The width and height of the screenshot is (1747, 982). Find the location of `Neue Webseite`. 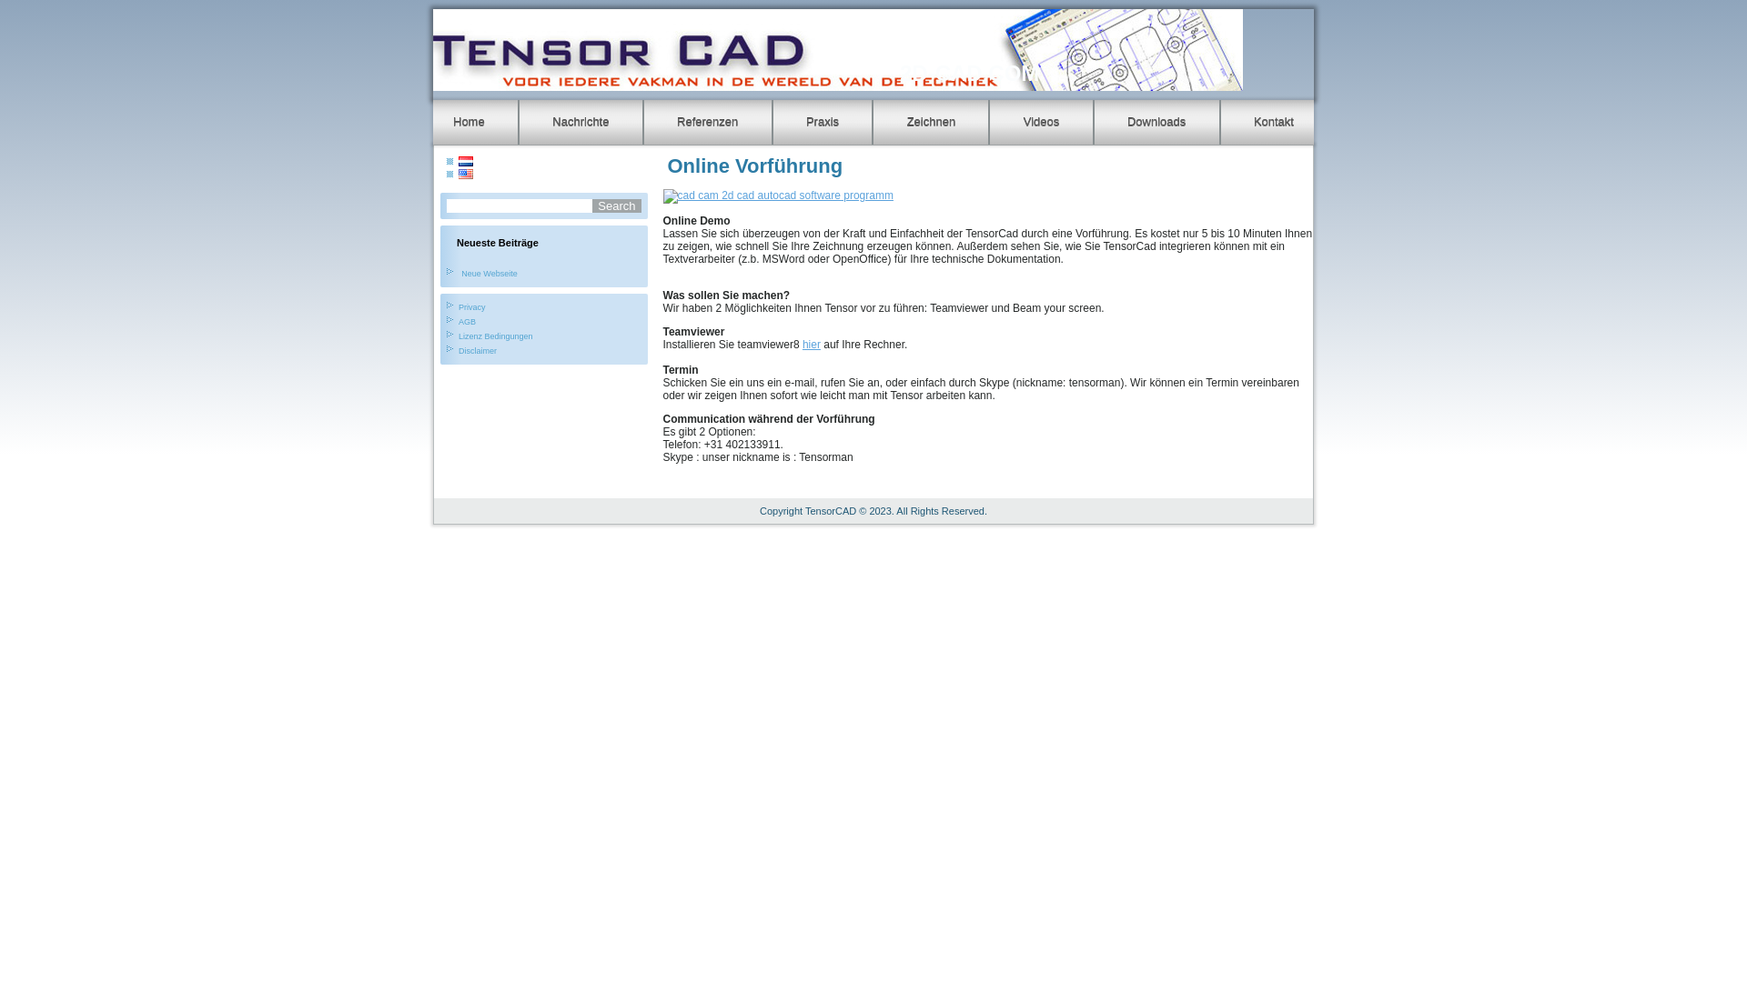

Neue Webseite is located at coordinates (489, 274).